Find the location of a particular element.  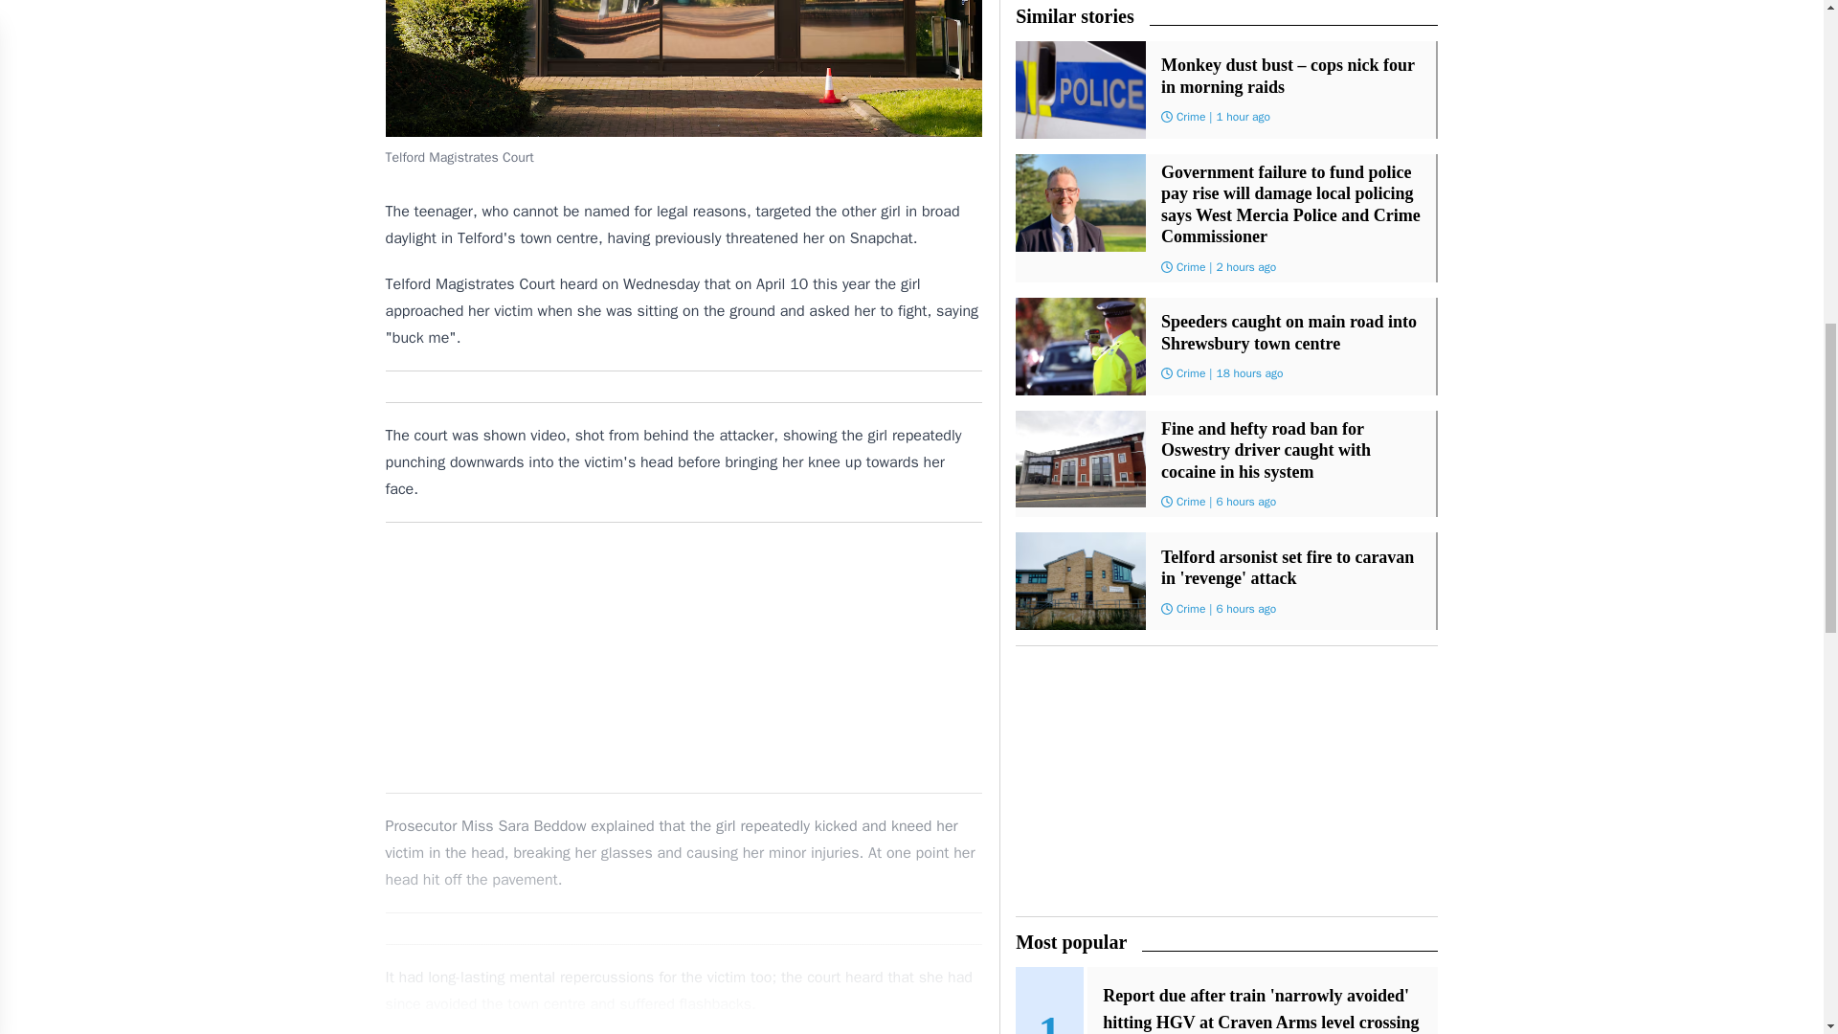

Crime is located at coordinates (1191, 267).